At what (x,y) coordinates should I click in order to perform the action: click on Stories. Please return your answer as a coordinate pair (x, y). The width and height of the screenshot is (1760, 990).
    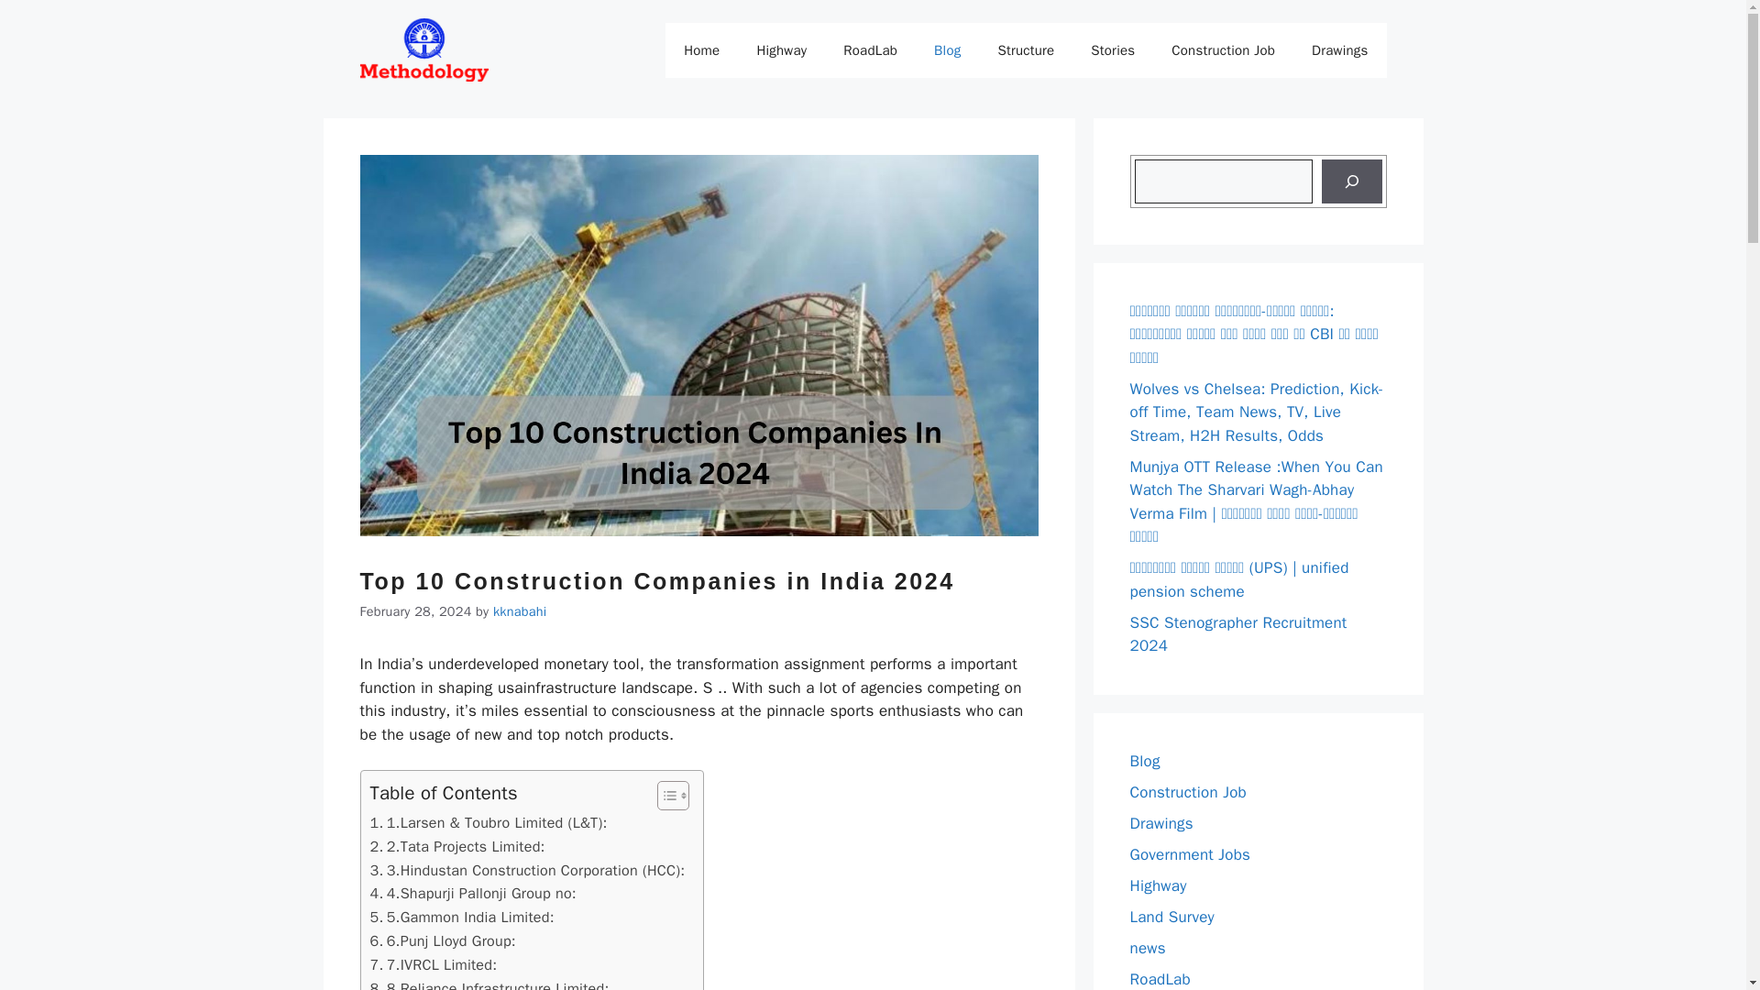
    Looking at the image, I should click on (1112, 49).